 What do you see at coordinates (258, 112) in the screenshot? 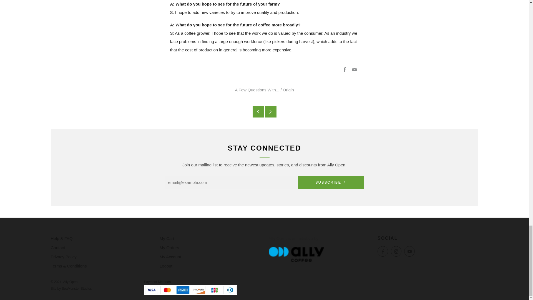
I see `Older Post` at bounding box center [258, 112].